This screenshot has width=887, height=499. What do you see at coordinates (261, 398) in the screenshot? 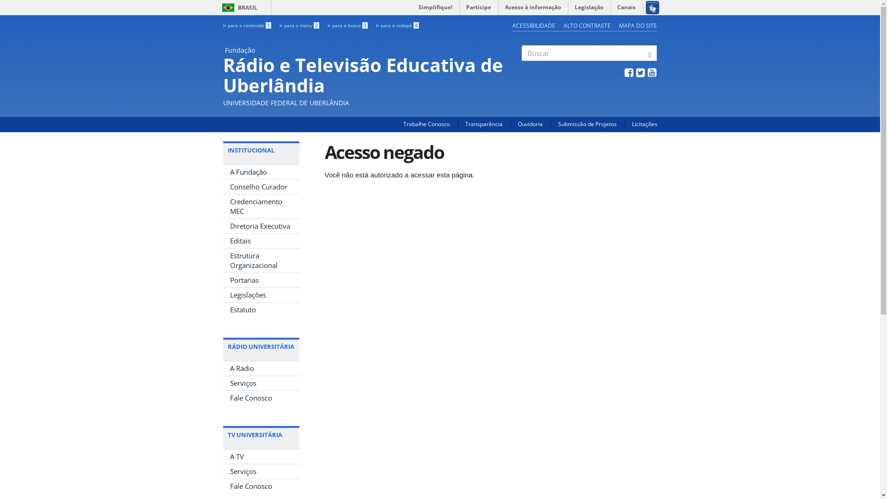
I see `Fale Conosco` at bounding box center [261, 398].